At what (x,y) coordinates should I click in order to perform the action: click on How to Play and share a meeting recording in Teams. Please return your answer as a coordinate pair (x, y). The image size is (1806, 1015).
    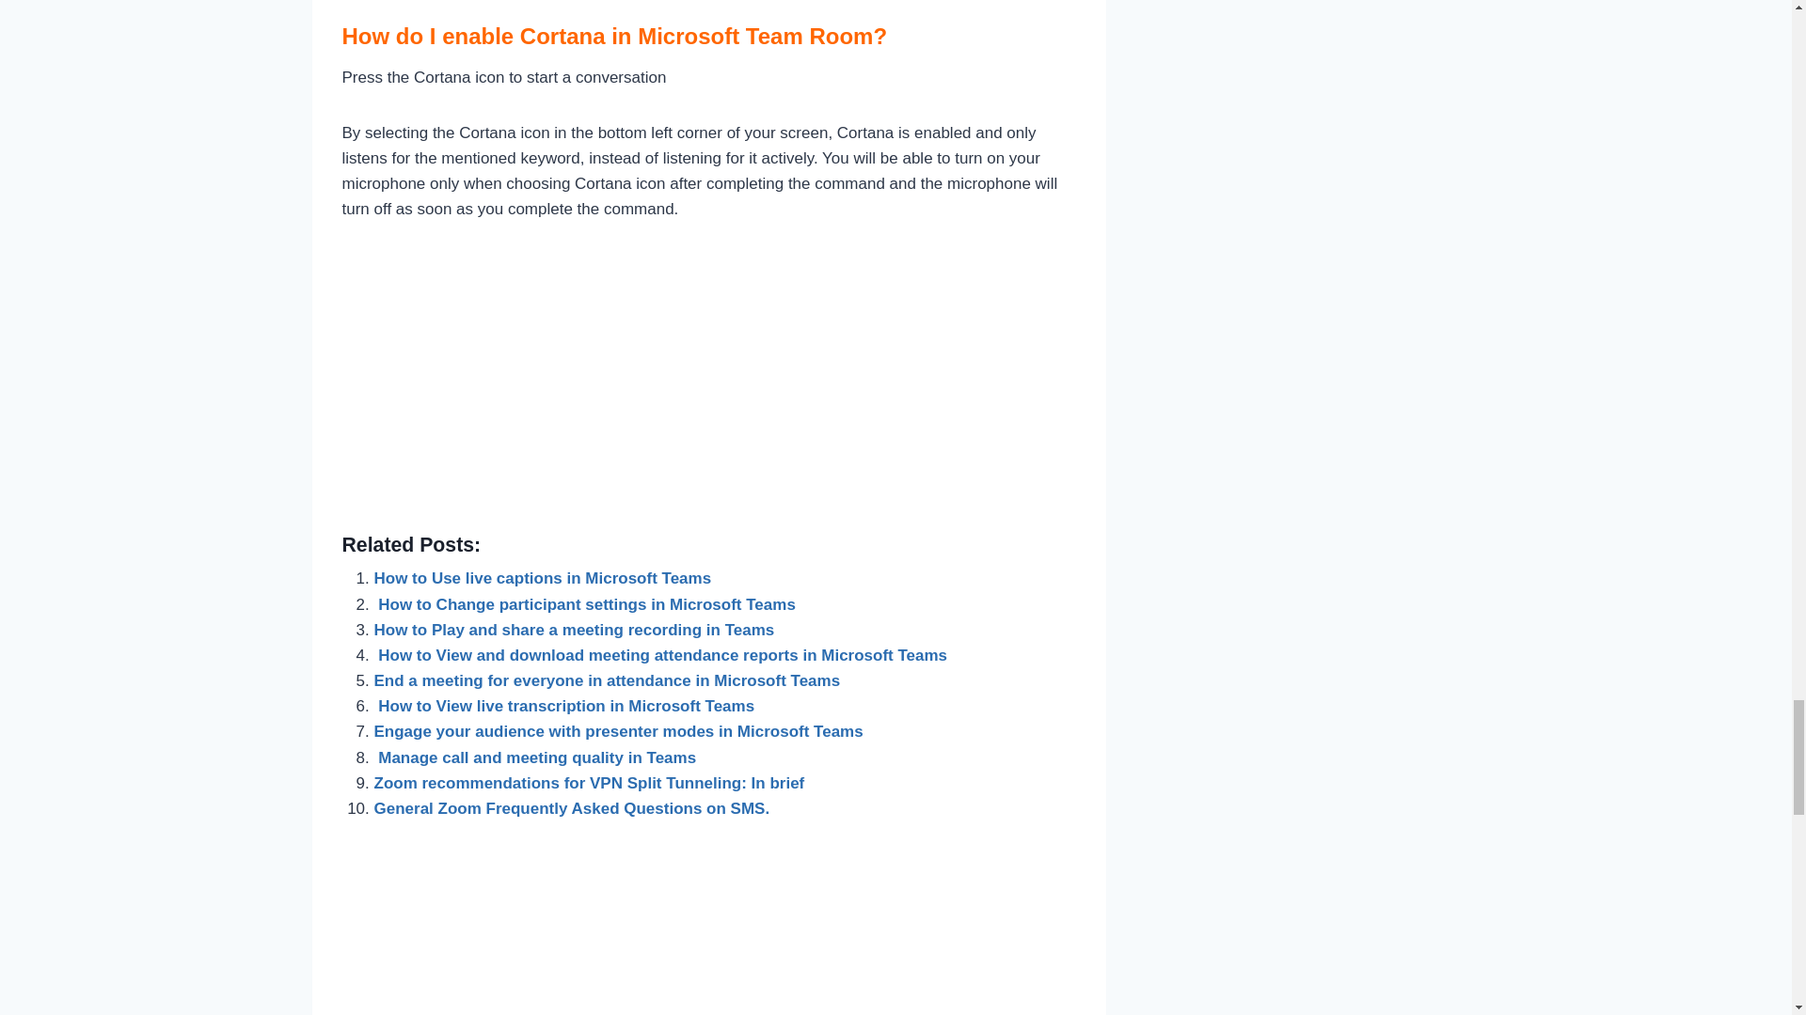
    Looking at the image, I should click on (574, 630).